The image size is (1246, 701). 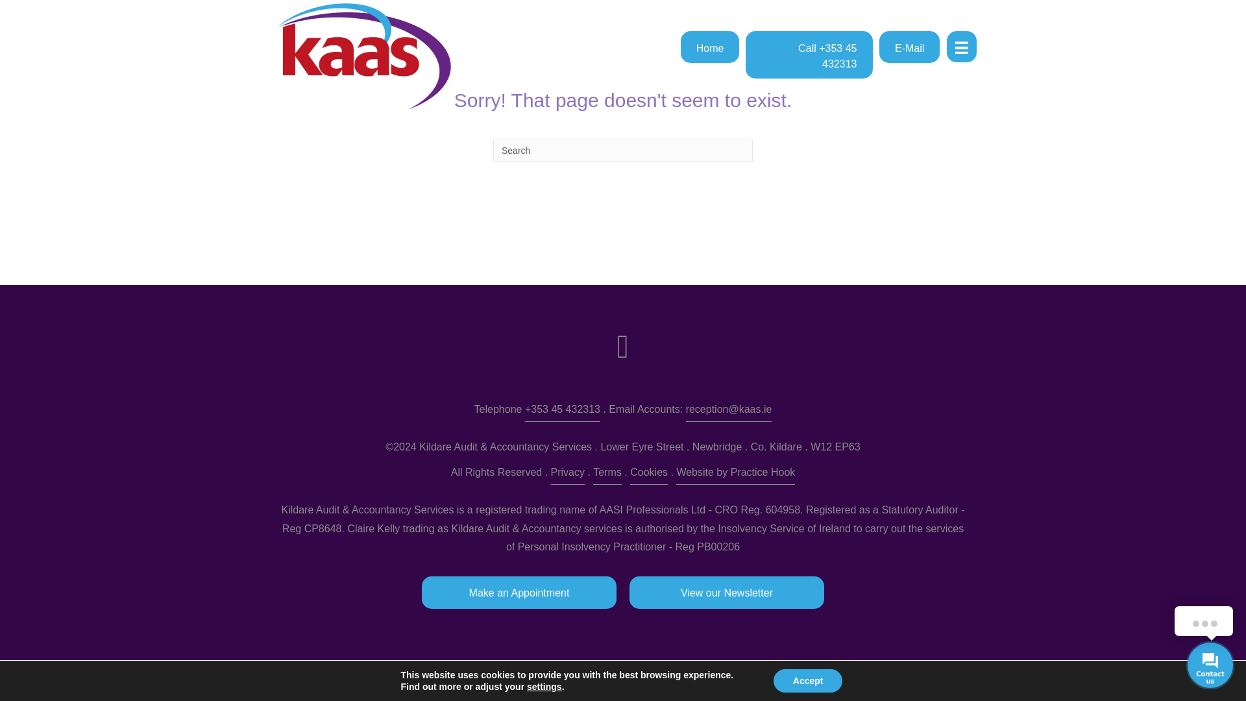 I want to click on Search, so click(x=623, y=151).